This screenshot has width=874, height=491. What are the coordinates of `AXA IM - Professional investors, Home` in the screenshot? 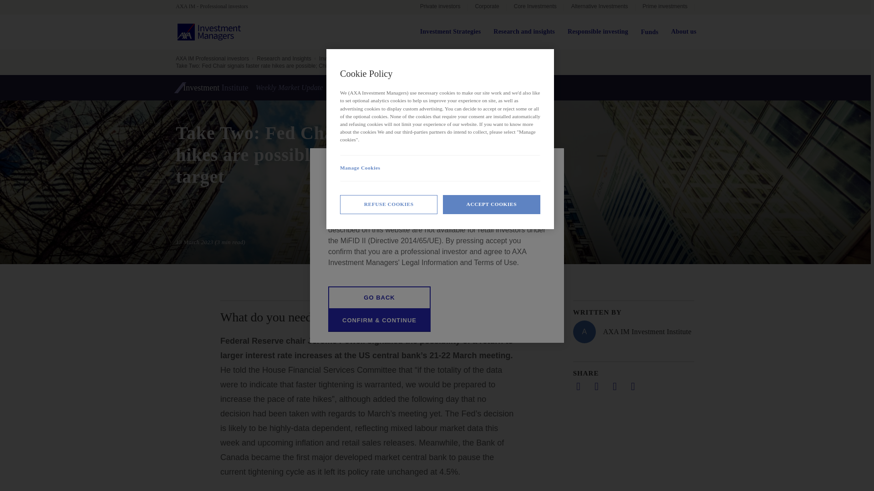 It's located at (216, 6).